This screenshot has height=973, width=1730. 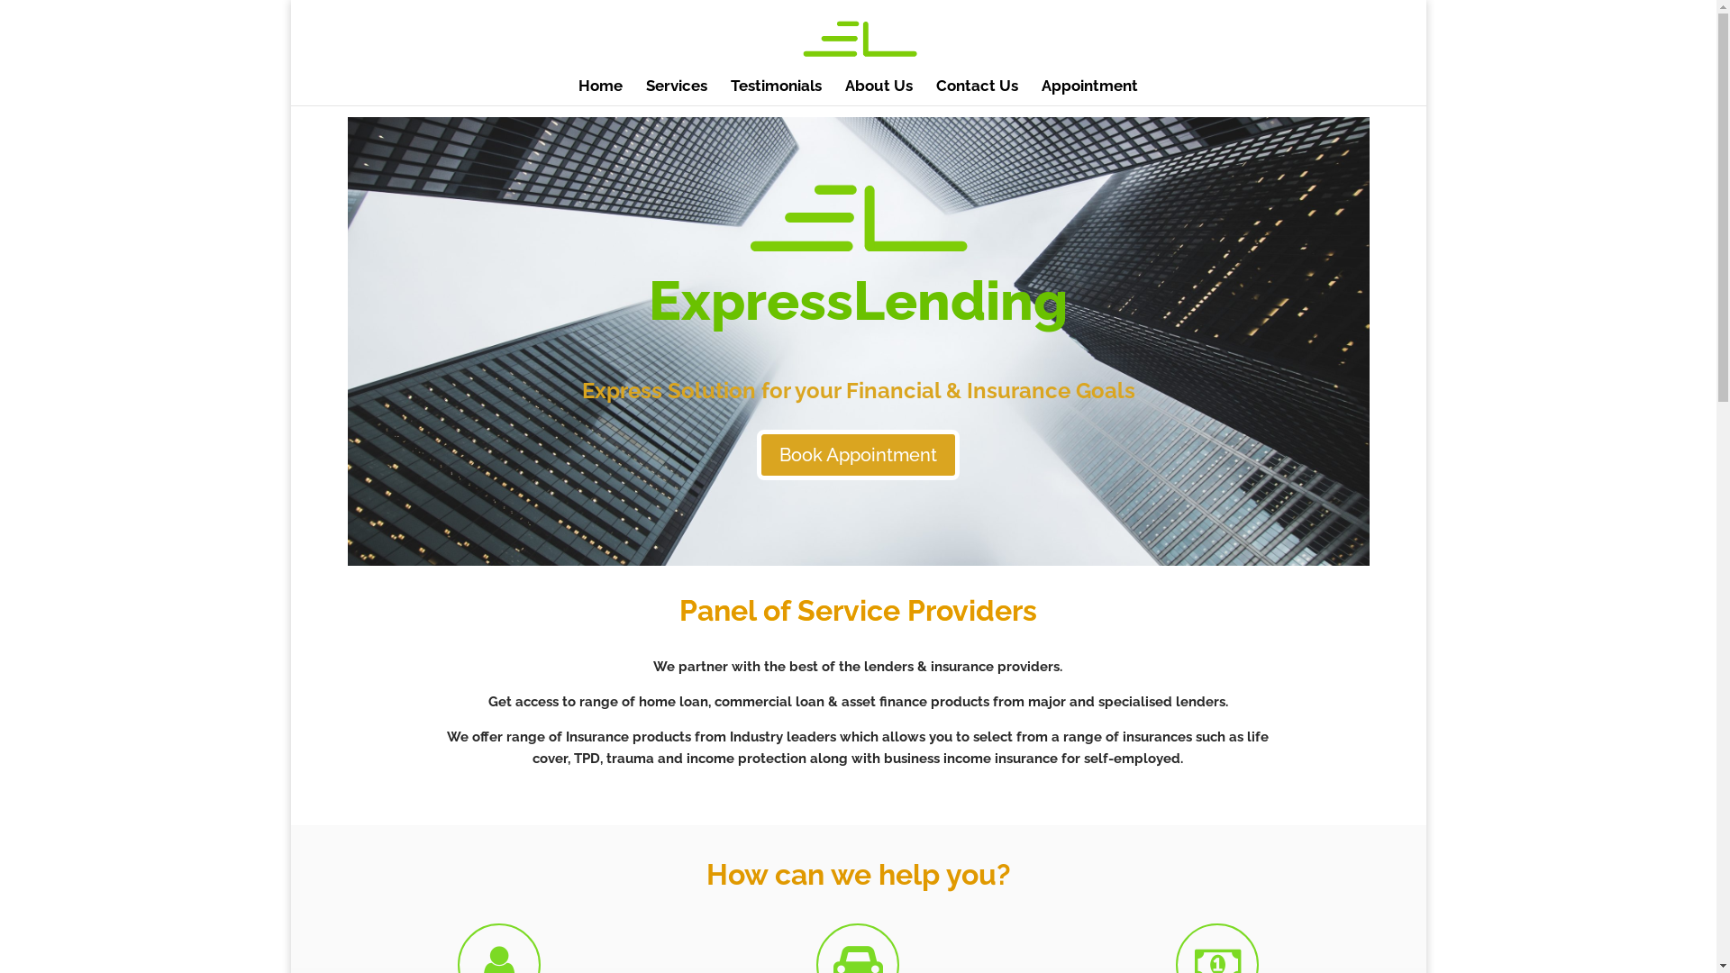 I want to click on Book Appointment, so click(x=858, y=455).